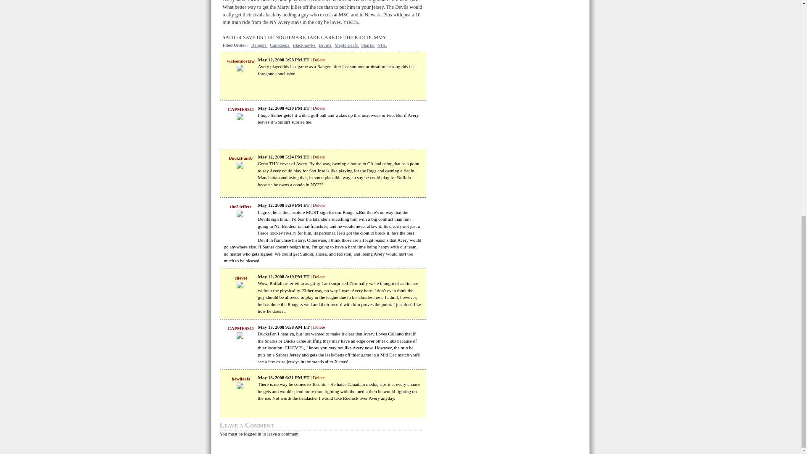  Describe the element at coordinates (240, 61) in the screenshot. I see `watsonnostaw` at that location.